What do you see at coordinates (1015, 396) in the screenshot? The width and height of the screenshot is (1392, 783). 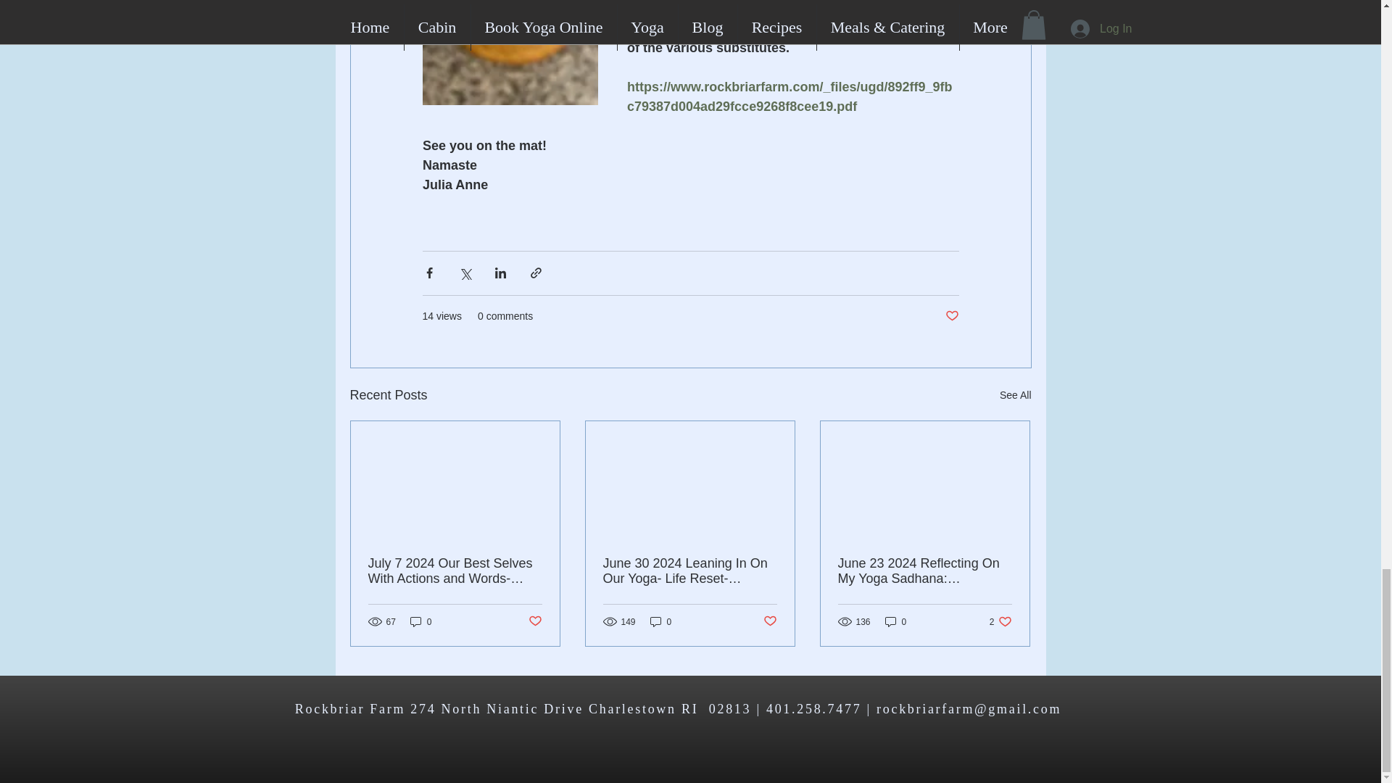 I see `0` at bounding box center [1015, 396].